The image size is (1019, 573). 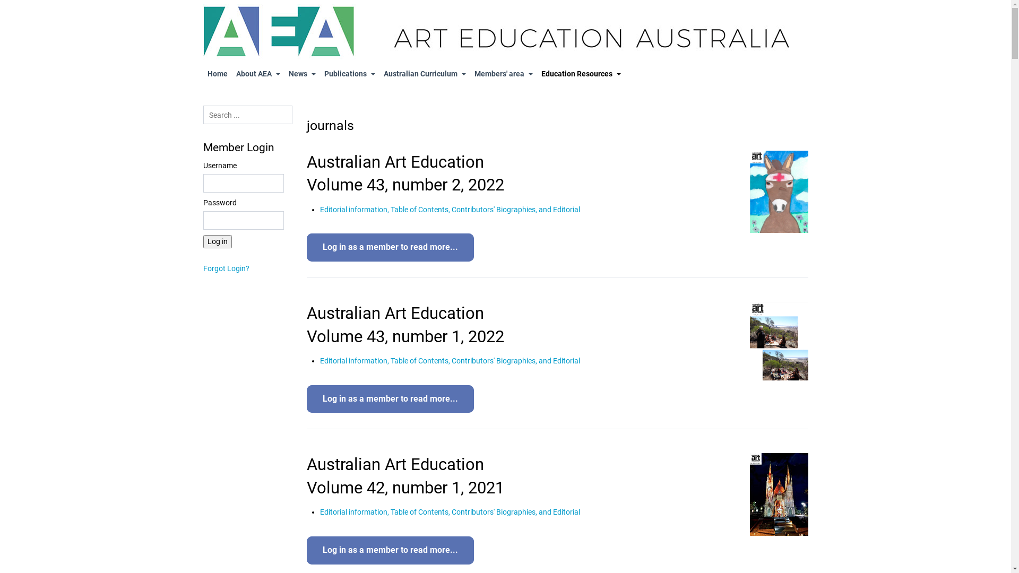 I want to click on Members' area, so click(x=504, y=74).